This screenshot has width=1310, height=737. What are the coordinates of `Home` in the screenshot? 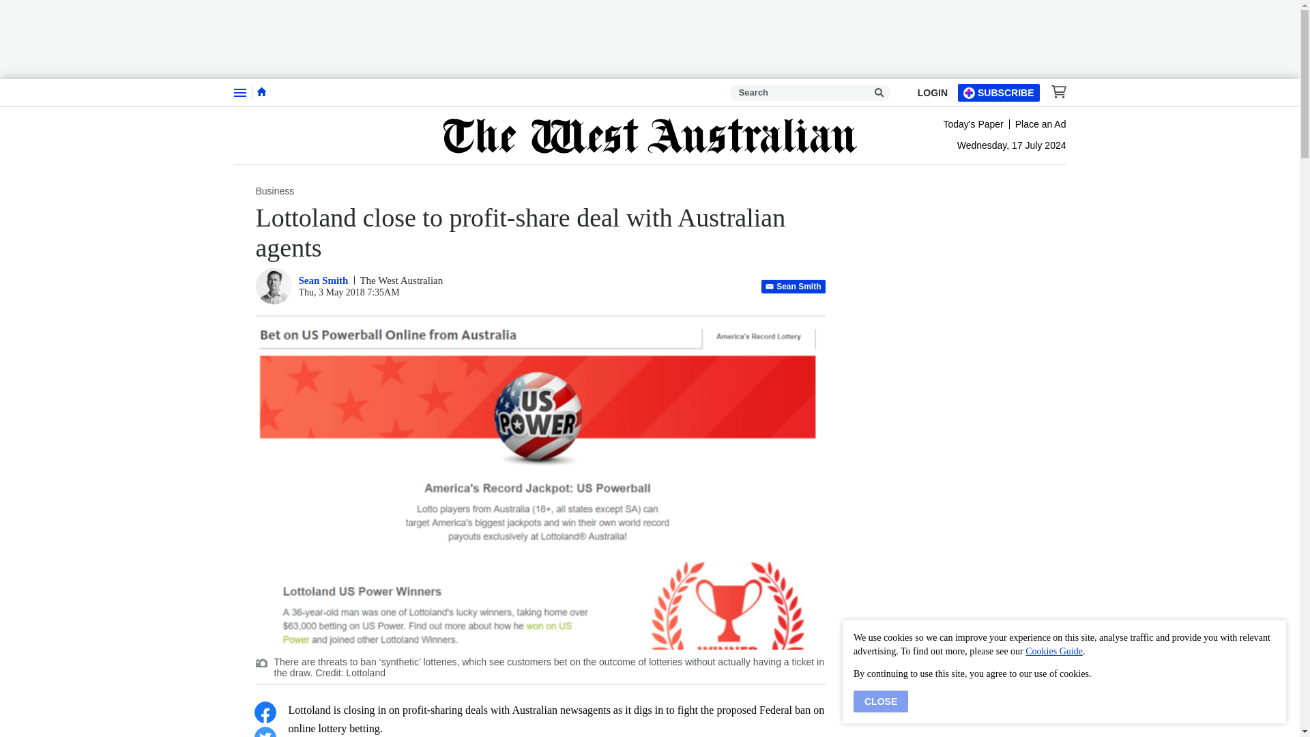 It's located at (261, 91).